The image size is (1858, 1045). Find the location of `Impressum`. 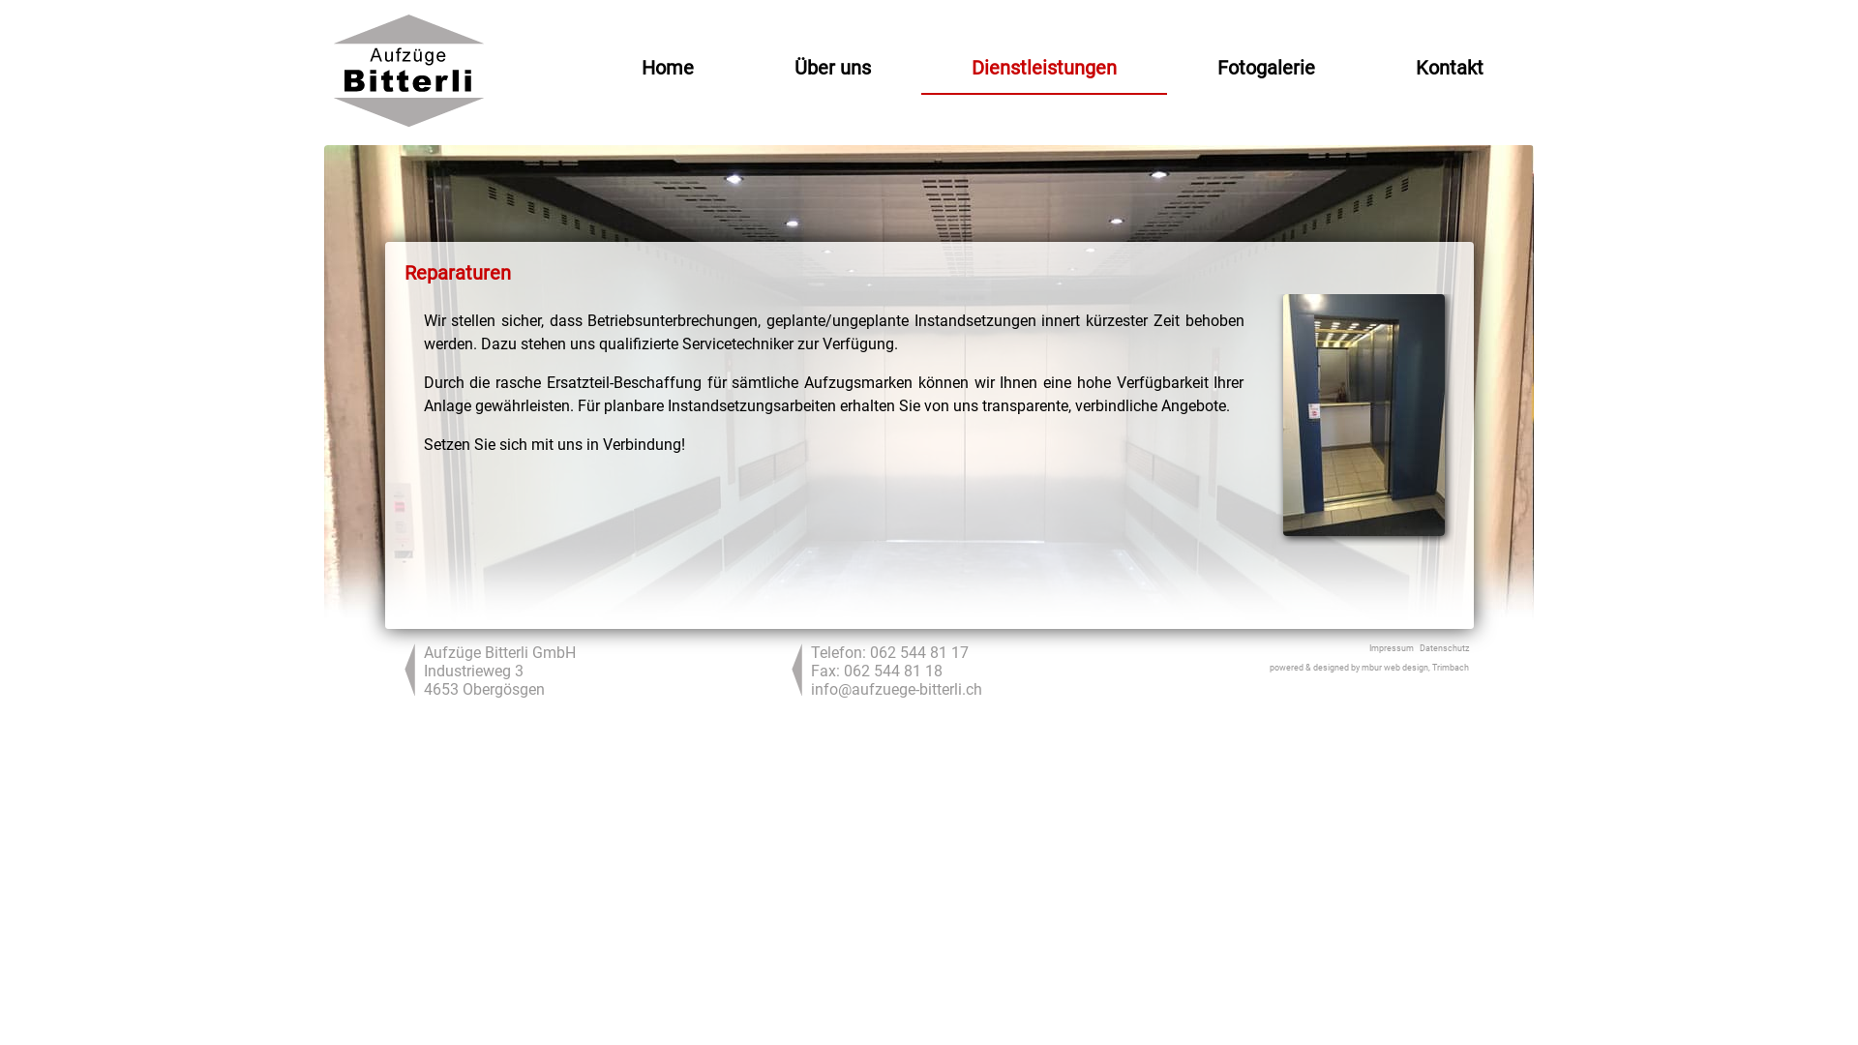

Impressum is located at coordinates (1391, 648).